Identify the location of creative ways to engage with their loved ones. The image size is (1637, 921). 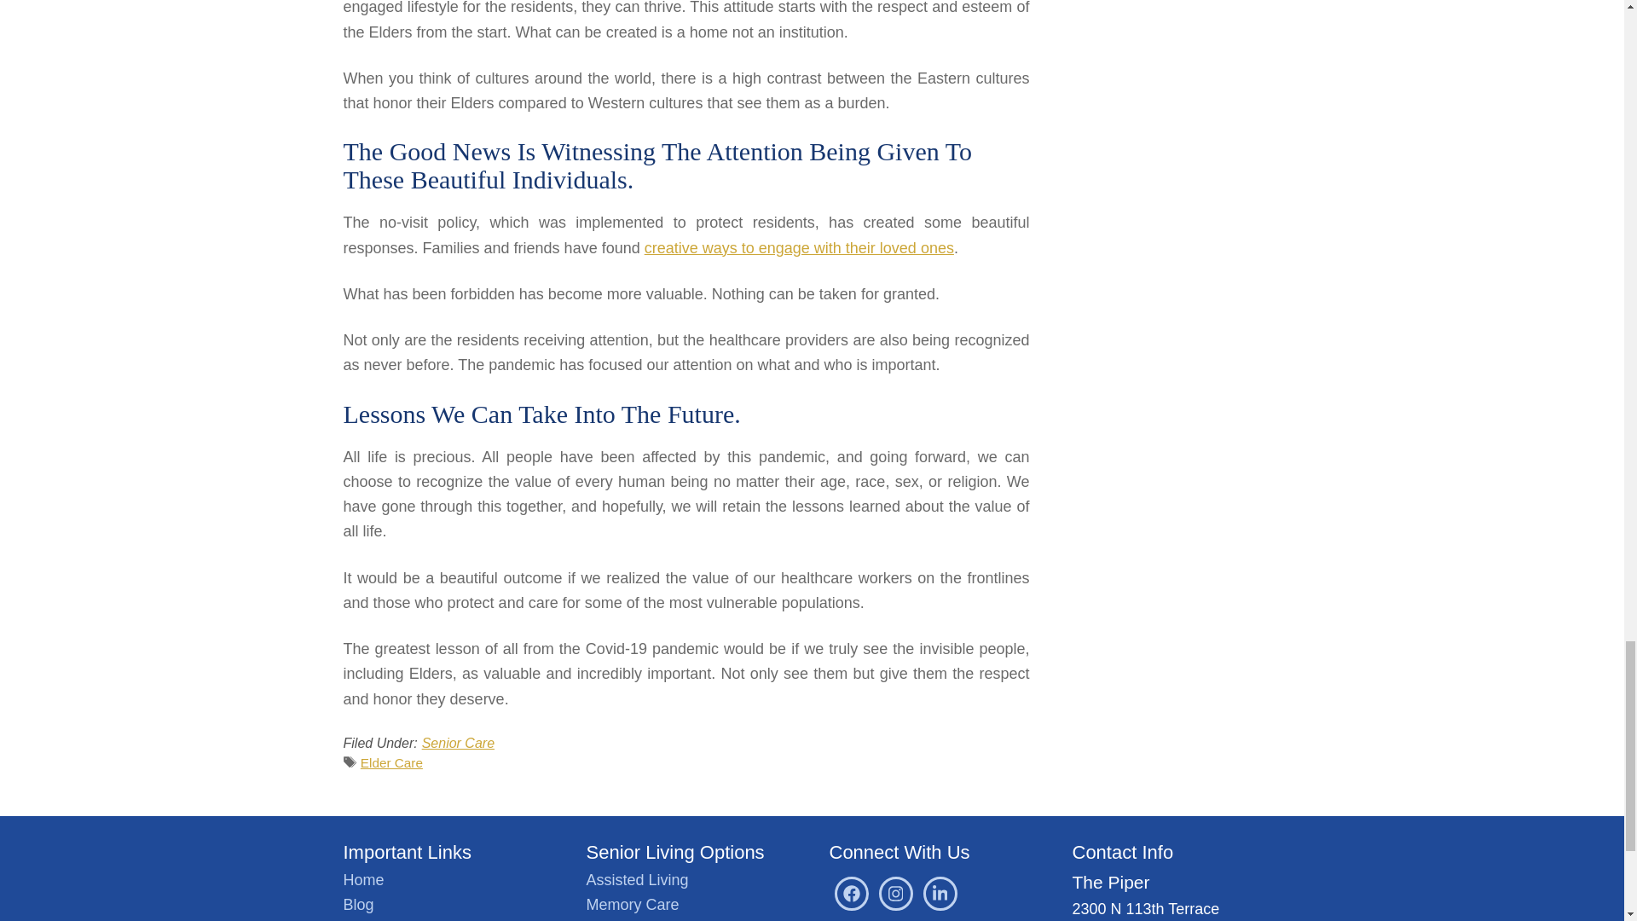
(800, 247).